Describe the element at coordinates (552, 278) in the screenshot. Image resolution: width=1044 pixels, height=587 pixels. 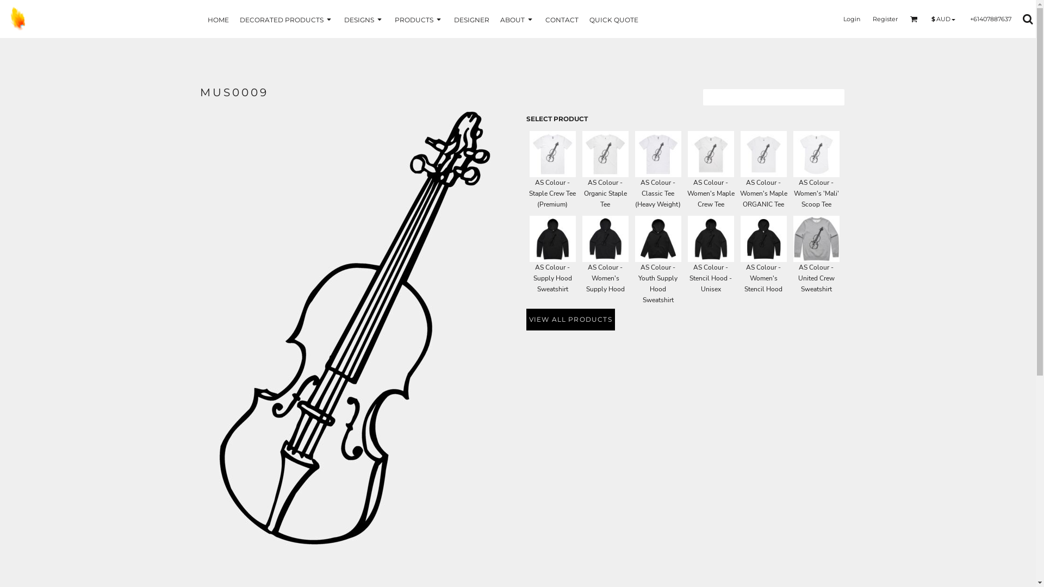
I see `AS Colour - Supply Hood Sweatshirt` at that location.